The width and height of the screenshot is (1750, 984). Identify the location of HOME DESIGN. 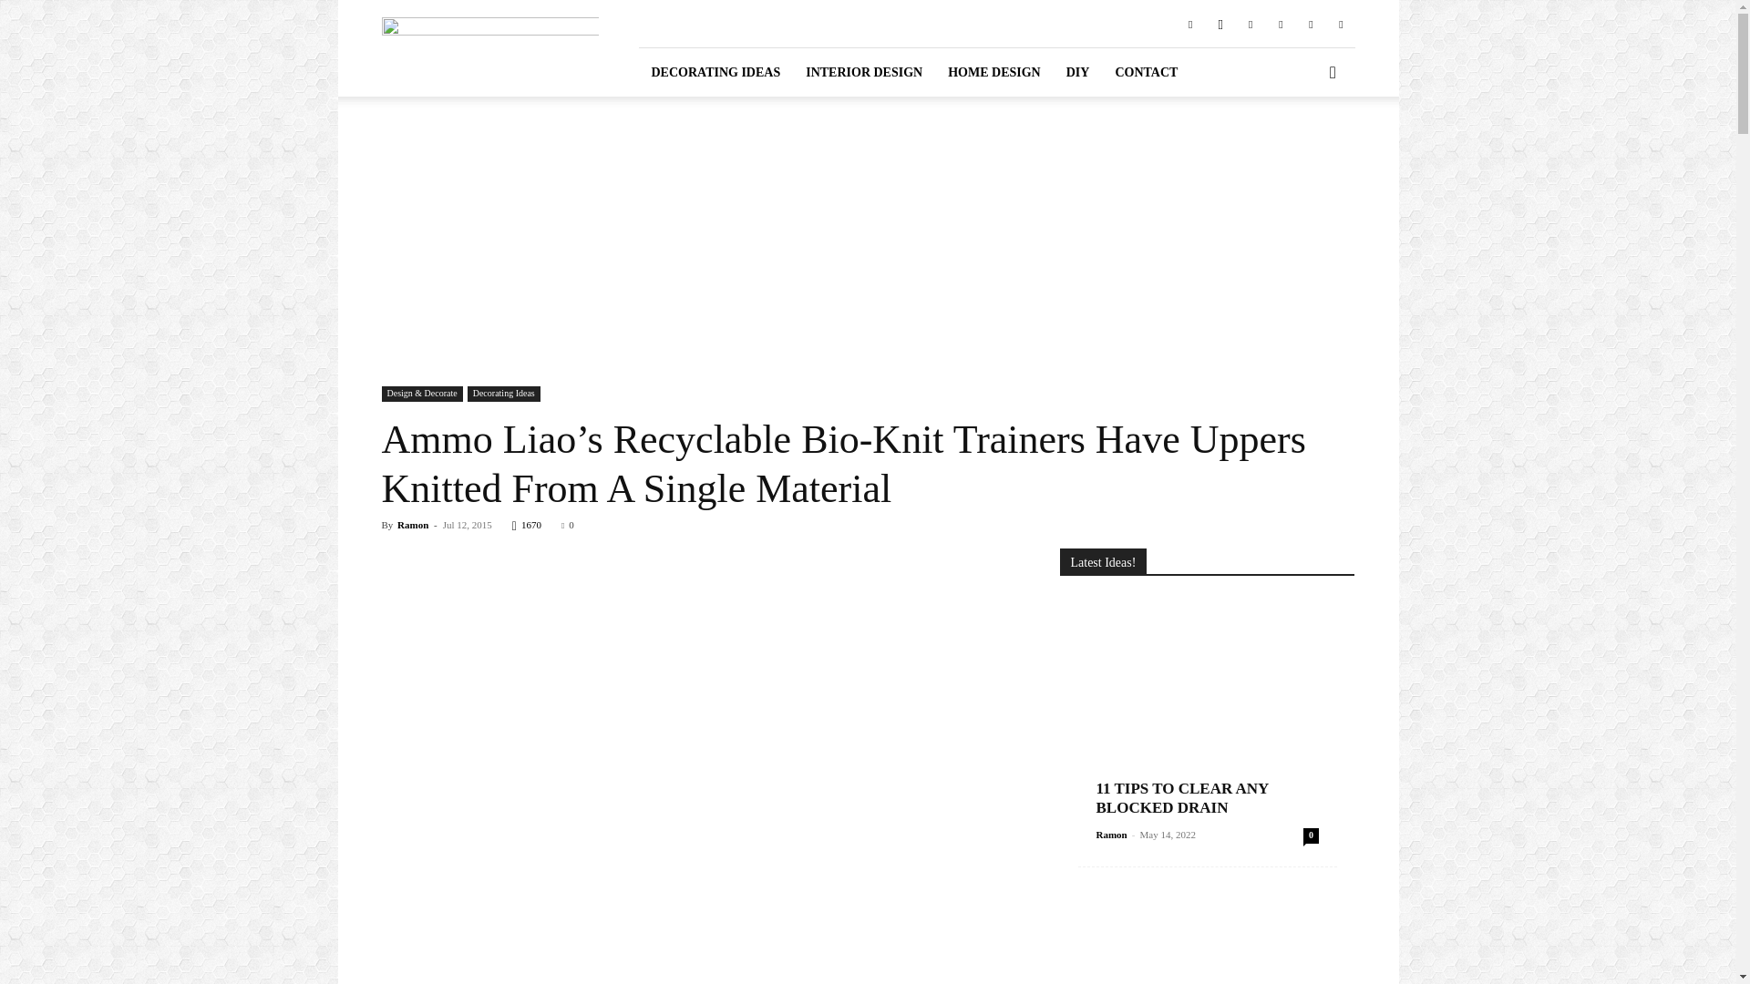
(993, 71).